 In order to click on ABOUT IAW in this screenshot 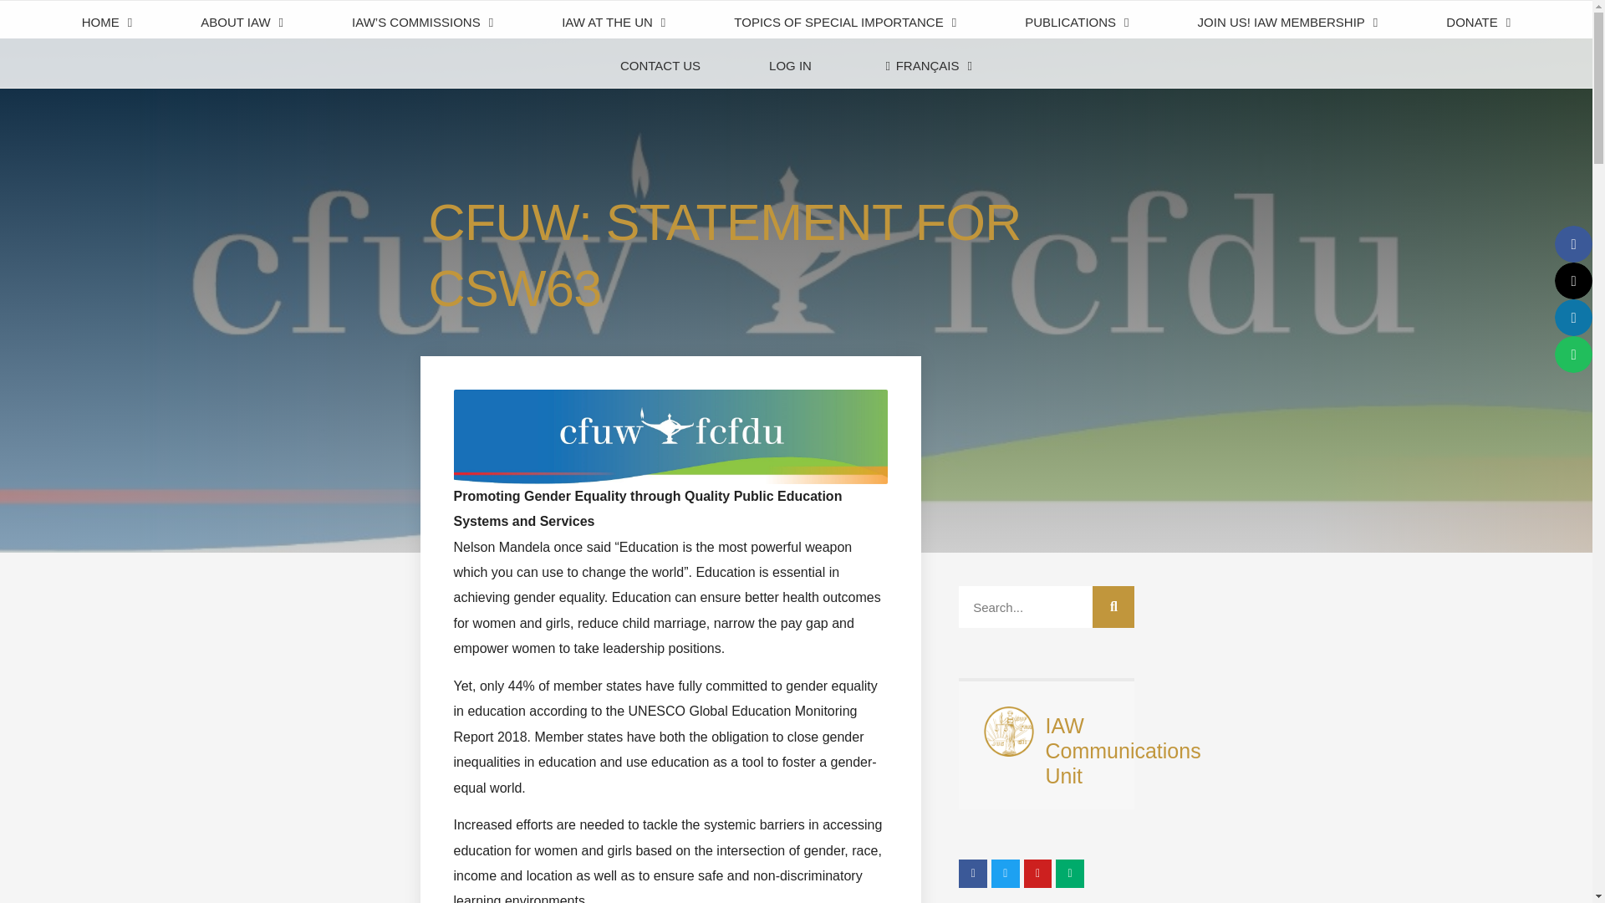, I will do `click(242, 22)`.